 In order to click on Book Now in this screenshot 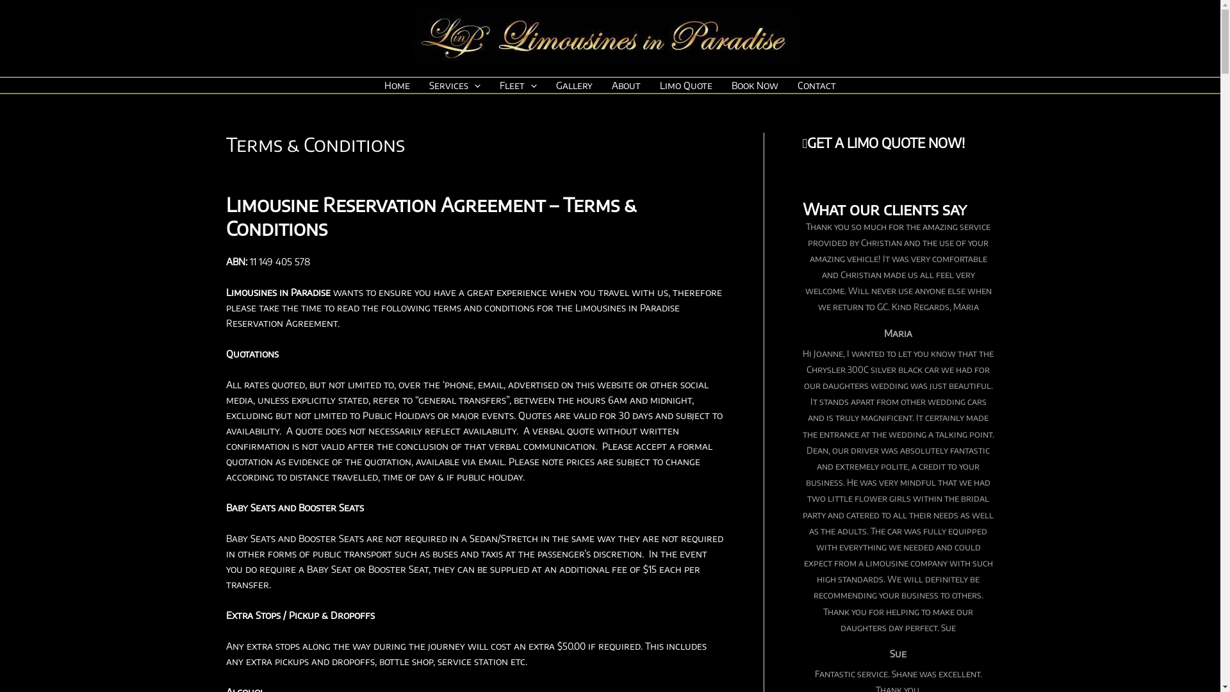, I will do `click(755, 85)`.